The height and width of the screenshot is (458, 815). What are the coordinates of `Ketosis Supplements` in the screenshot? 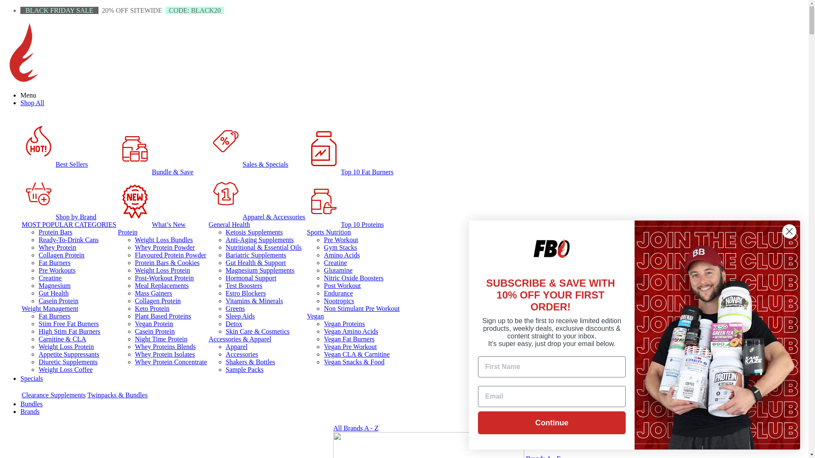 It's located at (255, 232).